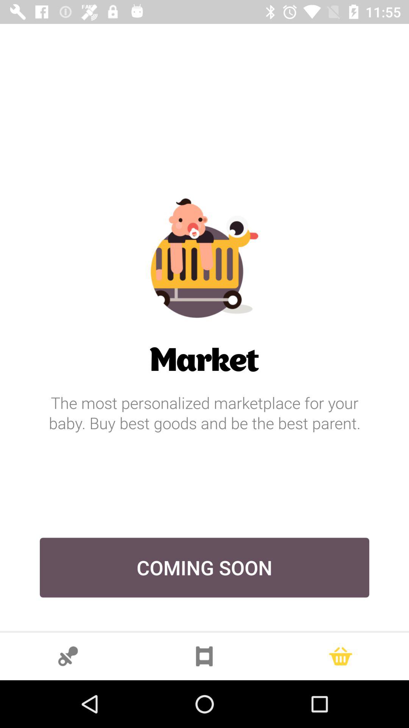 The height and width of the screenshot is (728, 409). What do you see at coordinates (341, 656) in the screenshot?
I see `select the item at the bottom right corner` at bounding box center [341, 656].